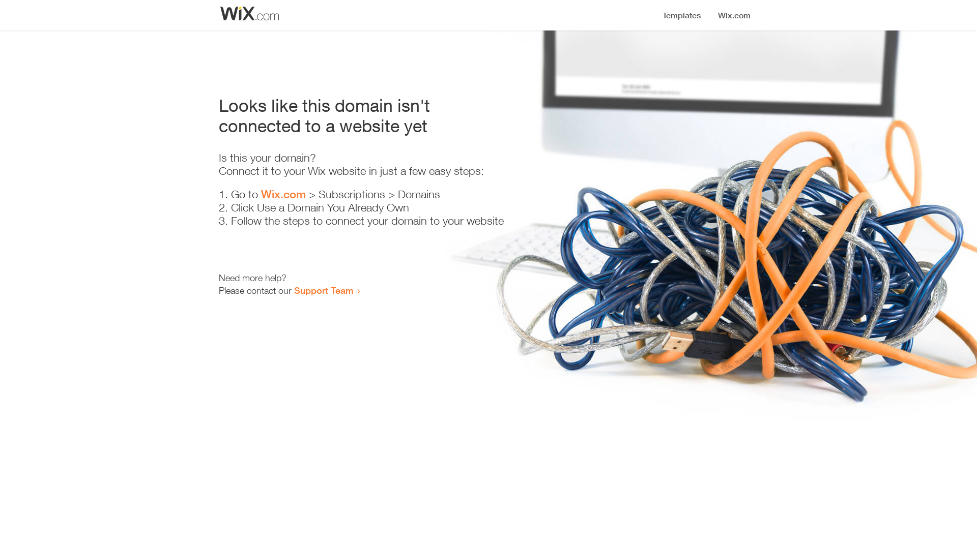 Image resolution: width=977 pixels, height=549 pixels. I want to click on Wix.com, so click(283, 194).